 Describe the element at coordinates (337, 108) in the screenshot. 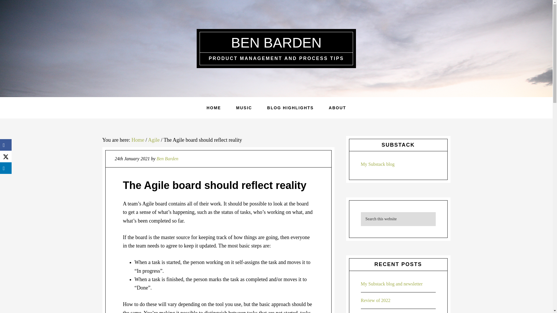

I see `ABOUT` at that location.